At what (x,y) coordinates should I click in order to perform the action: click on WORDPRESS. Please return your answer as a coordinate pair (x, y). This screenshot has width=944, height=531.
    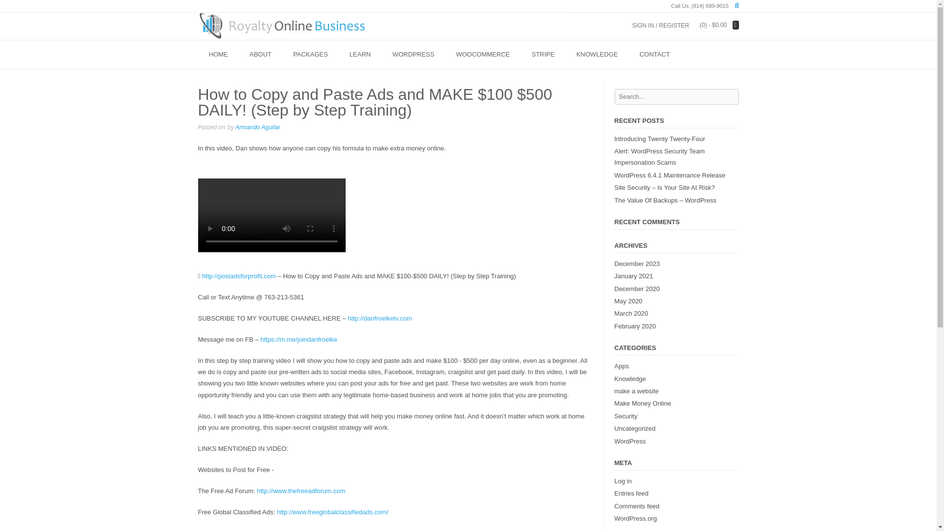
    Looking at the image, I should click on (413, 55).